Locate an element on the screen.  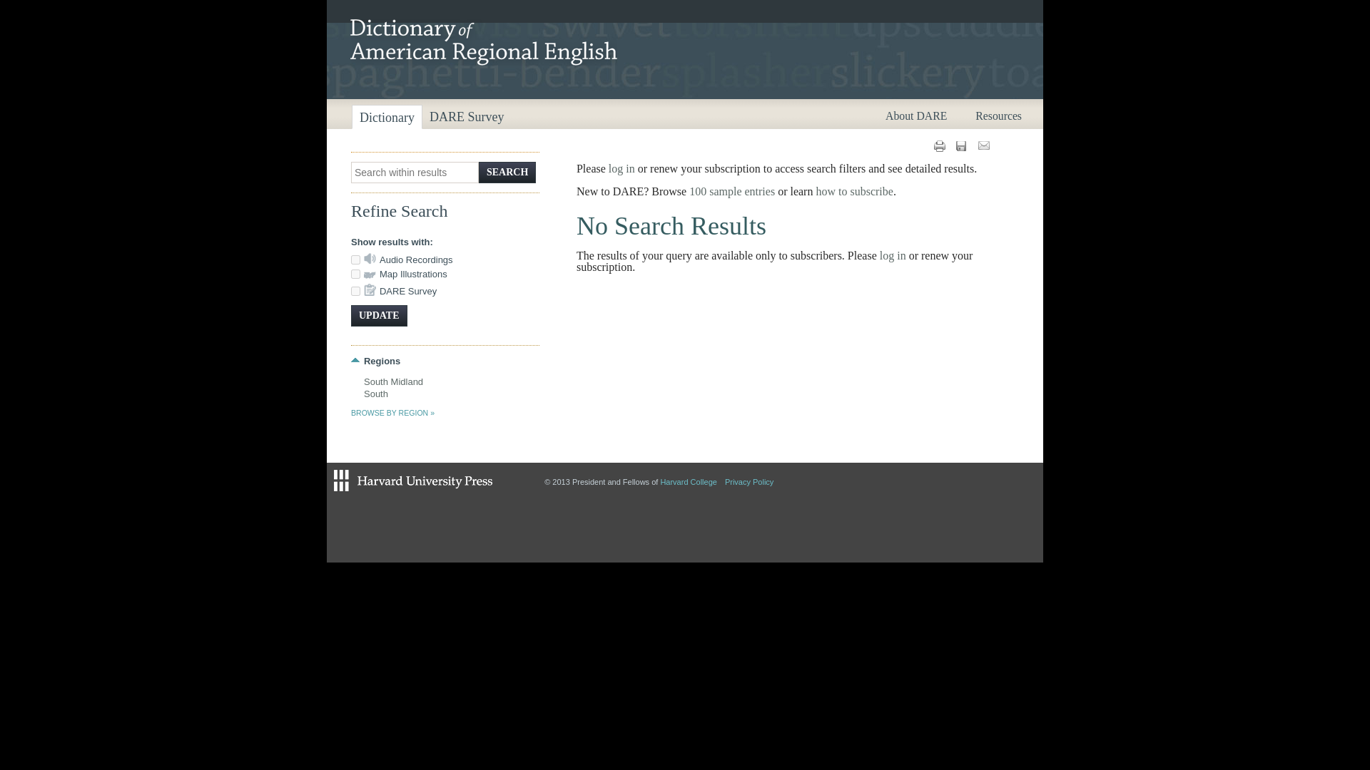
true is located at coordinates (355, 291).